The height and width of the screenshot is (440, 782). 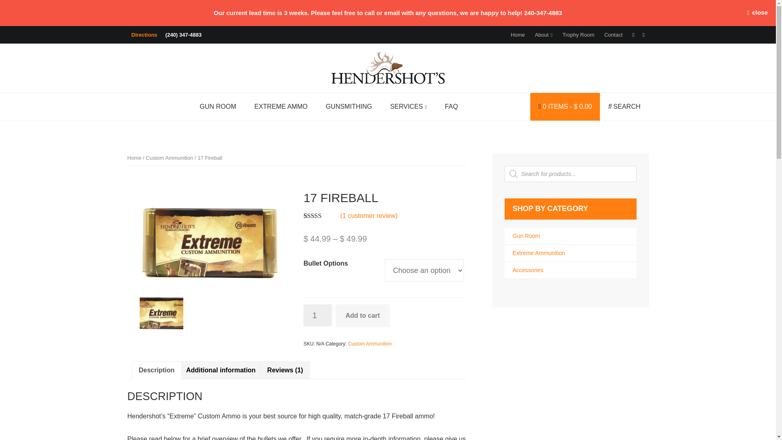 I want to click on GUNSMITHING, so click(x=349, y=106).